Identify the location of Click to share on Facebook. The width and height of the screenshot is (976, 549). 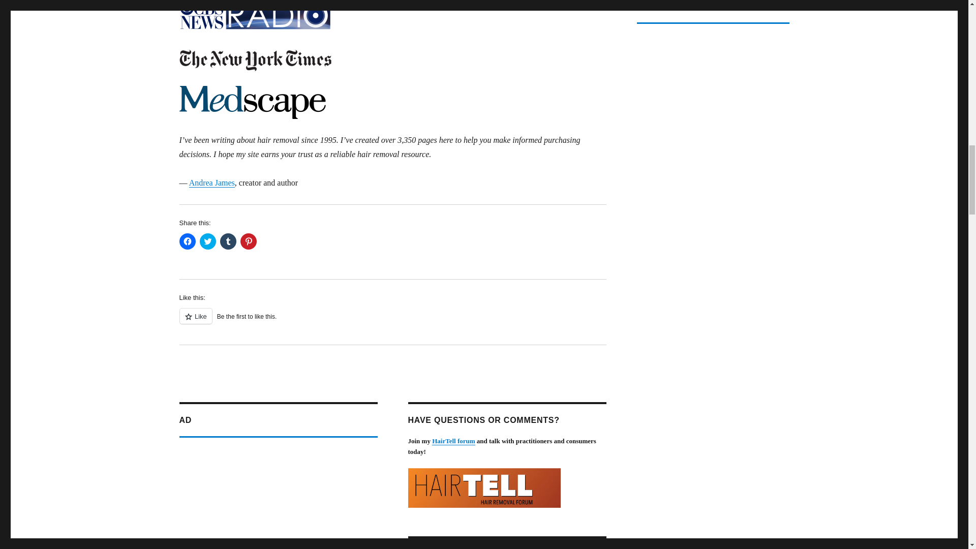
(187, 241).